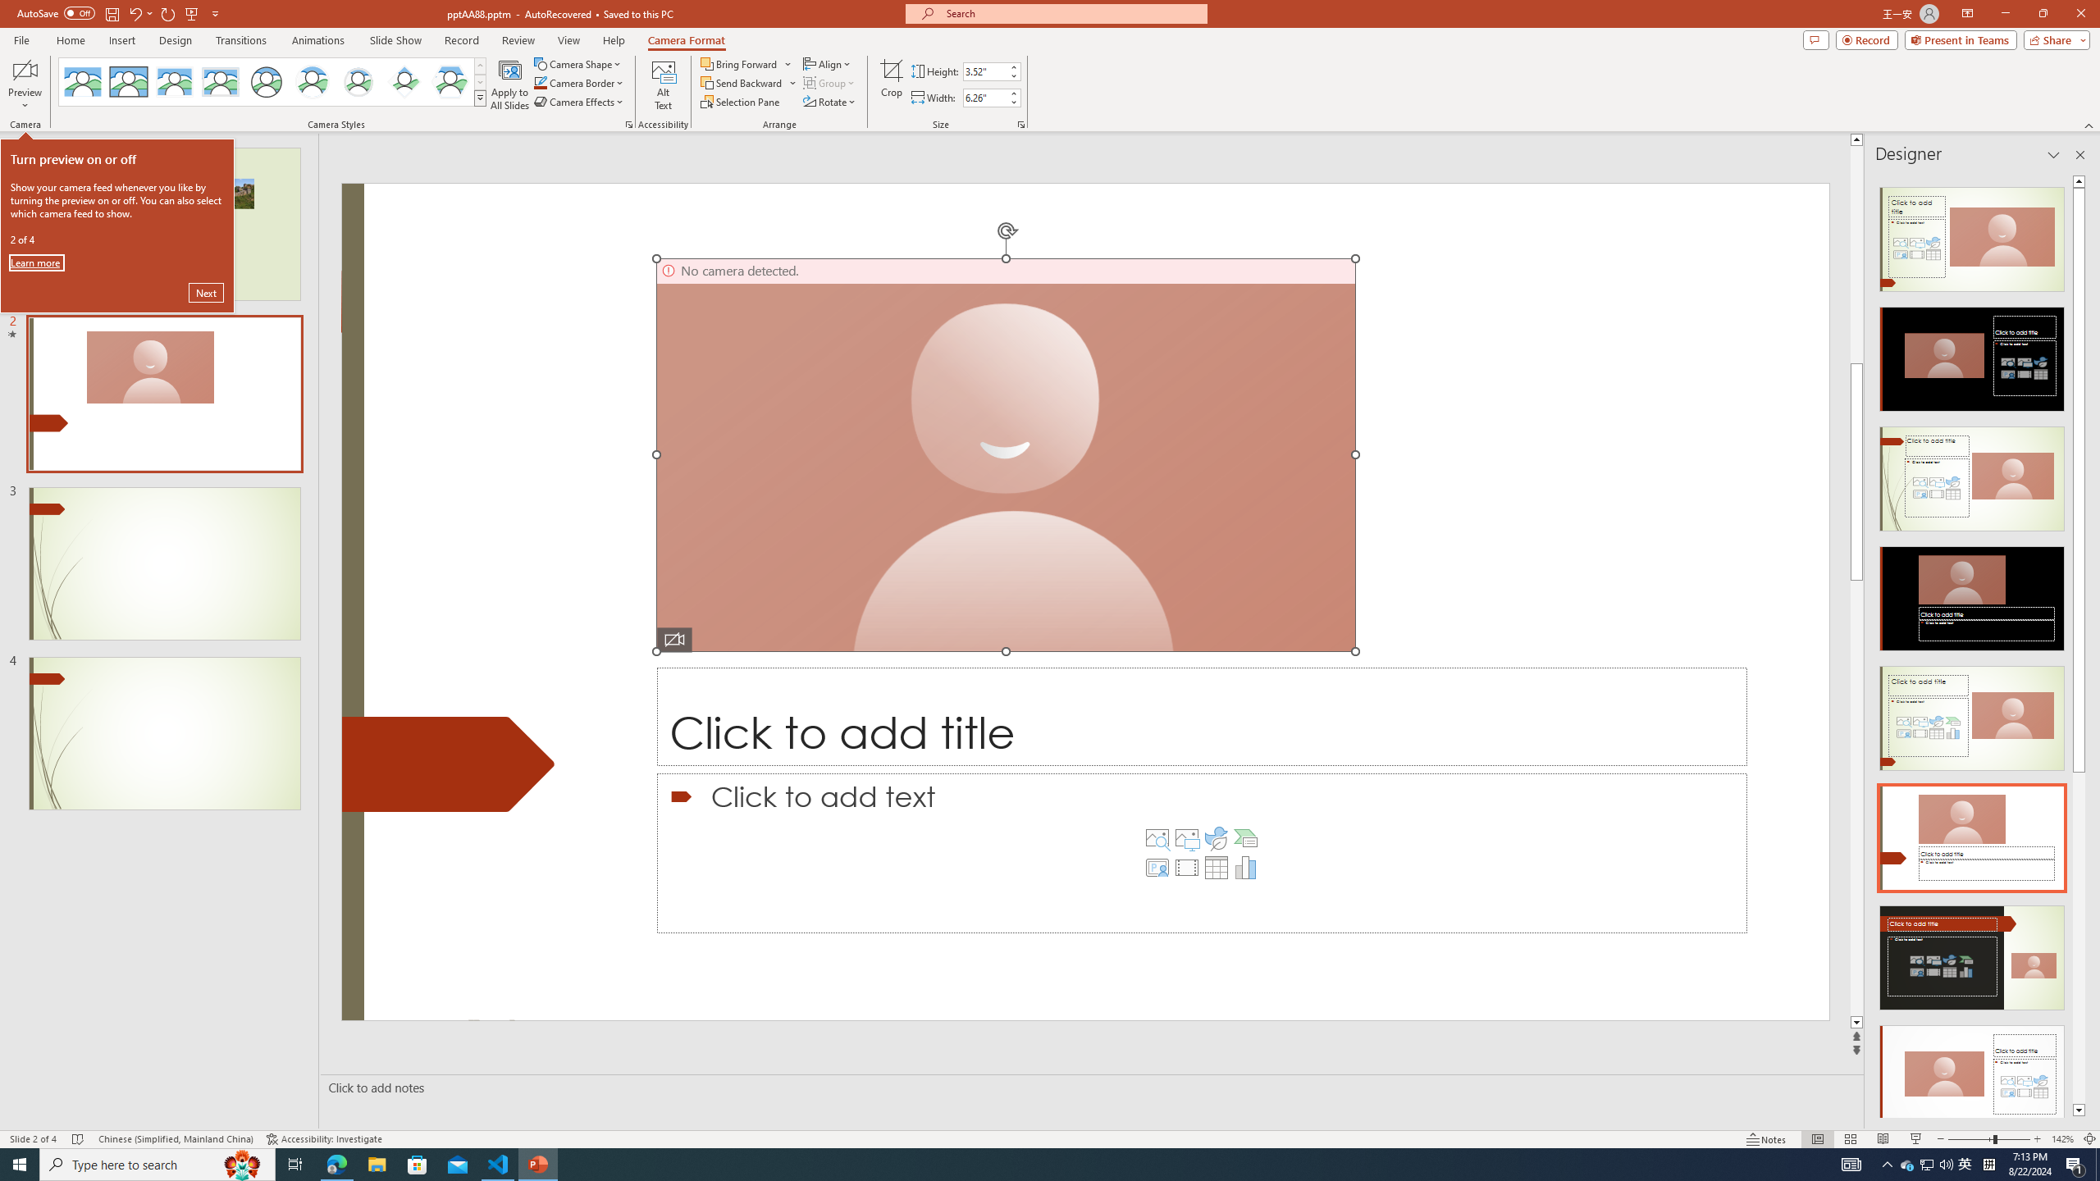 Image resolution: width=2100 pixels, height=1181 pixels. What do you see at coordinates (1157, 868) in the screenshot?
I see `Insert Cameo` at bounding box center [1157, 868].